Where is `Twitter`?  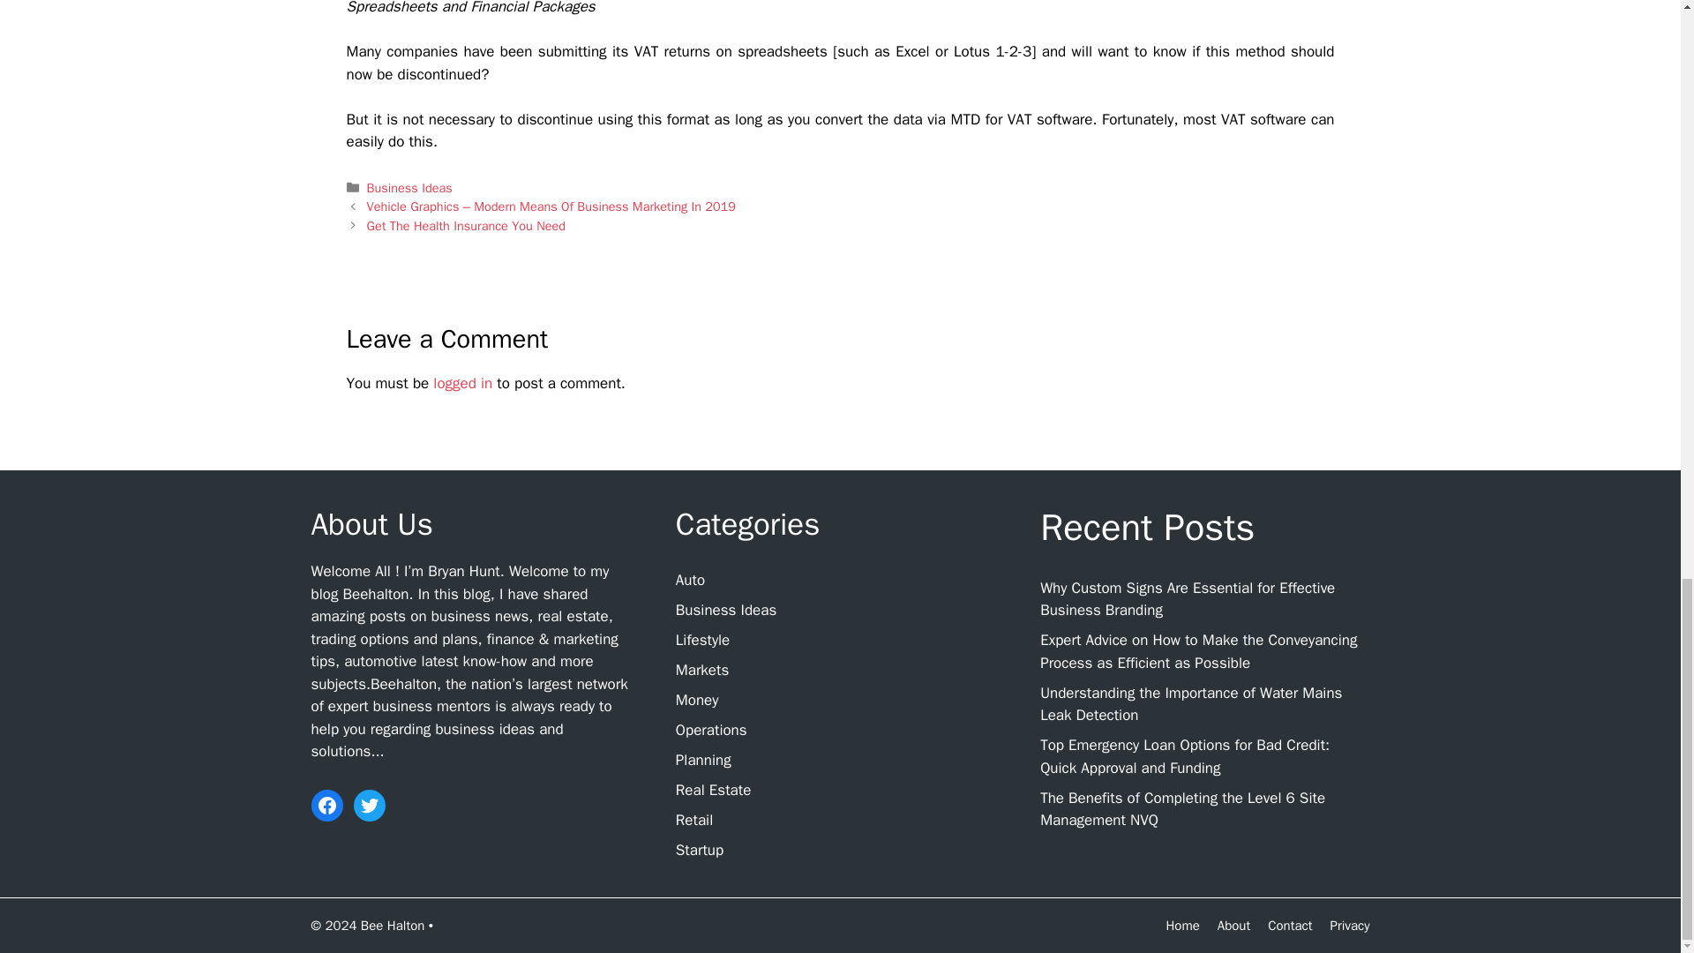
Twitter is located at coordinates (368, 805).